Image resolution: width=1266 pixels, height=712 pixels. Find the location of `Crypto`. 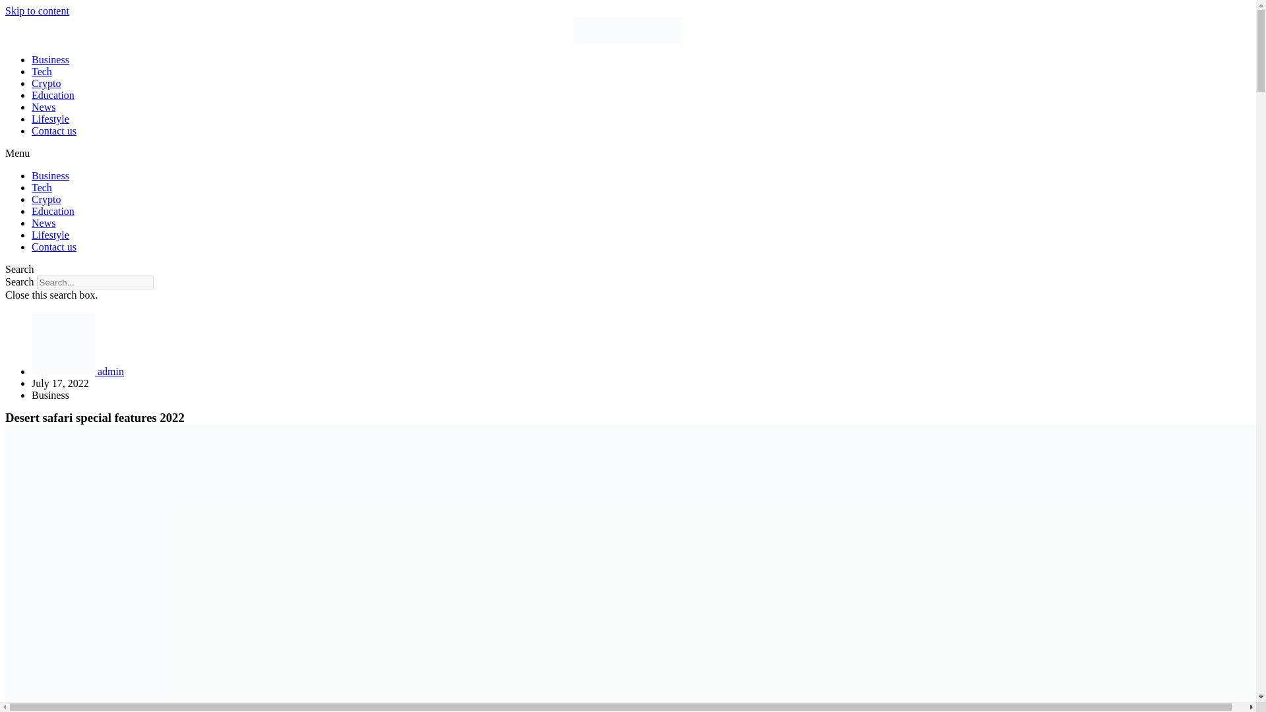

Crypto is located at coordinates (46, 199).